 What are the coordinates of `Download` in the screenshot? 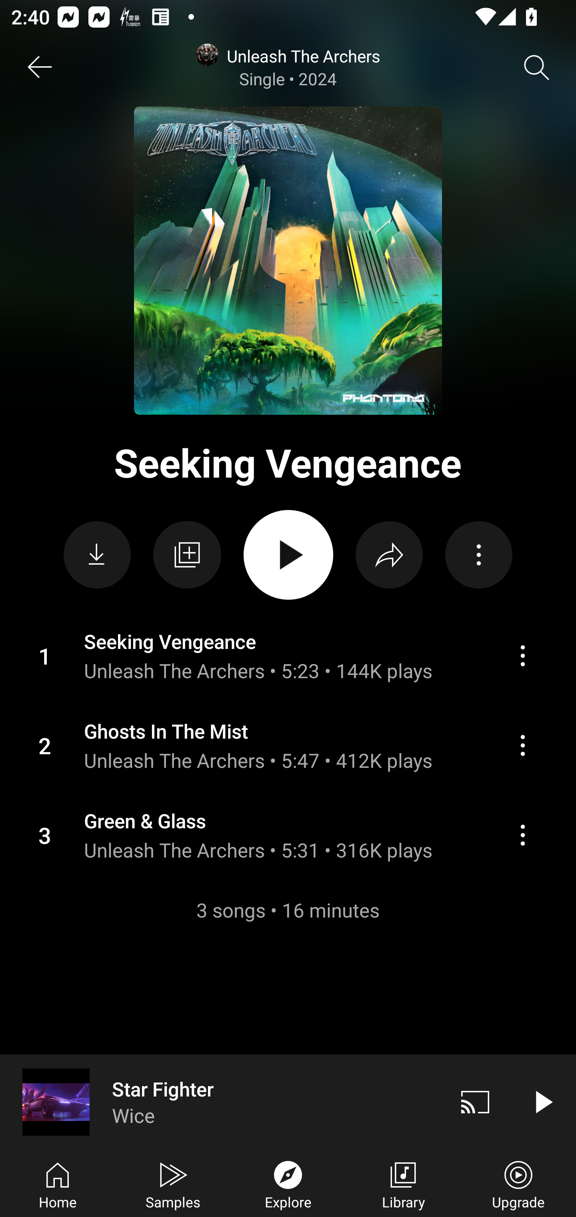 It's located at (97, 555).